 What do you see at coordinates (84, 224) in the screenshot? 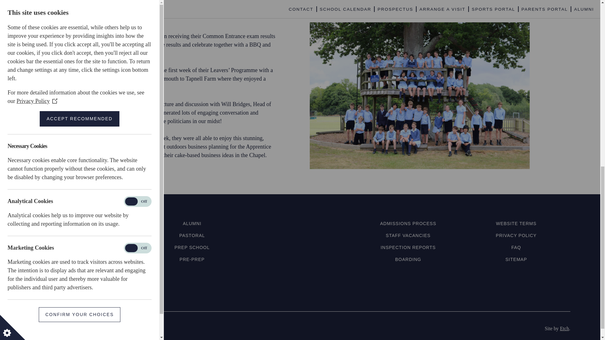
I see `Home` at bounding box center [84, 224].